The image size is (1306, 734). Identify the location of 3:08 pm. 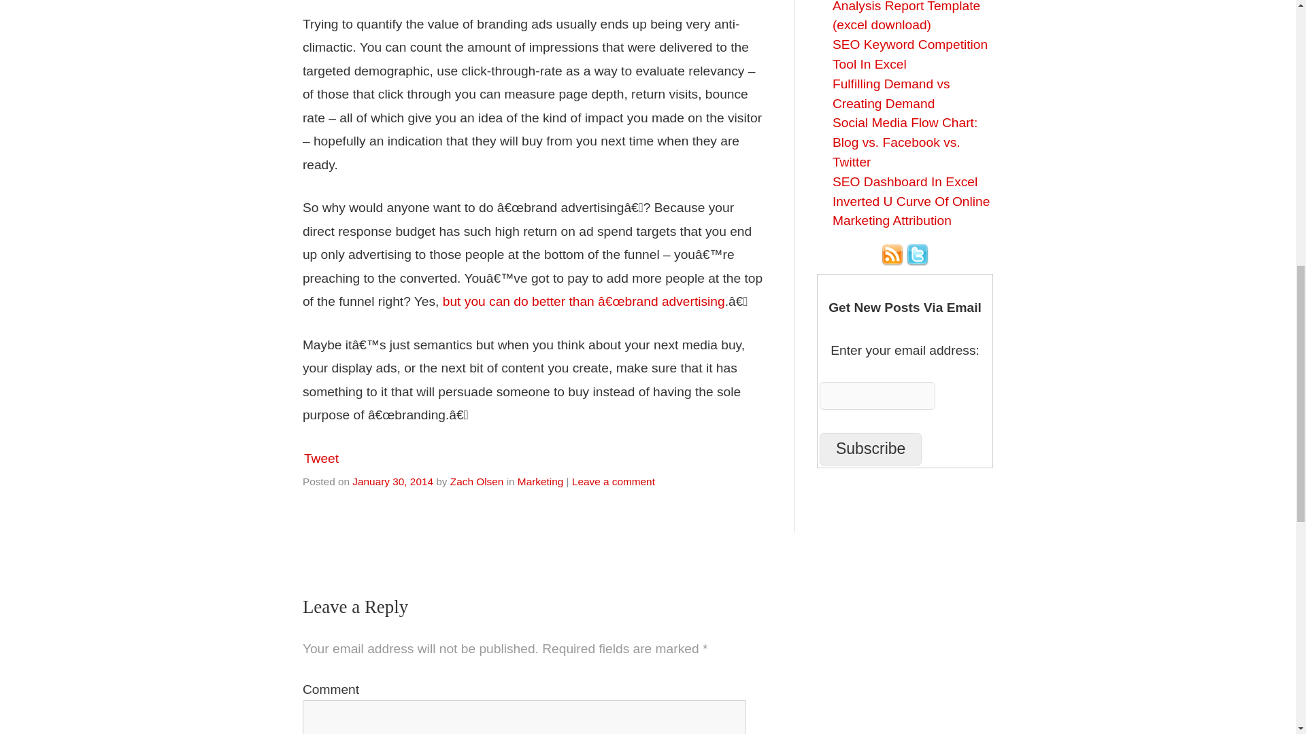
(393, 481).